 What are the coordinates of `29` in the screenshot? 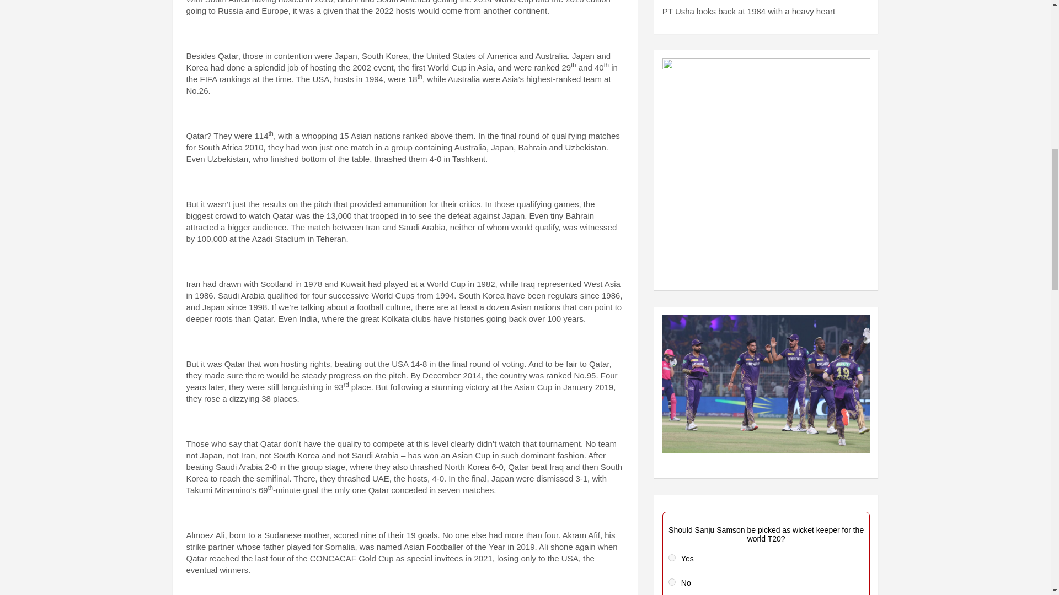 It's located at (672, 558).